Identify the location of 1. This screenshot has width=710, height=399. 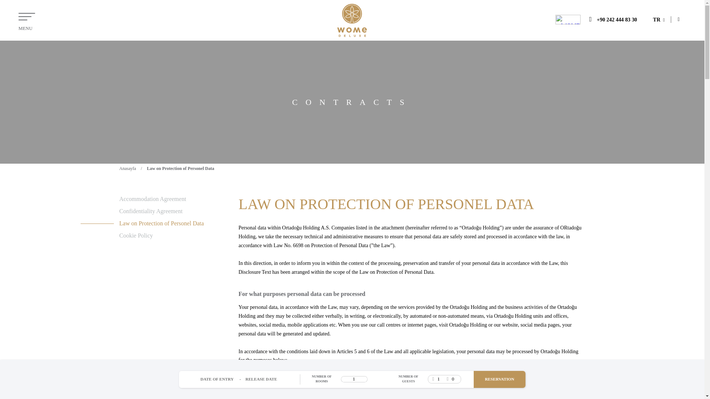
(354, 379).